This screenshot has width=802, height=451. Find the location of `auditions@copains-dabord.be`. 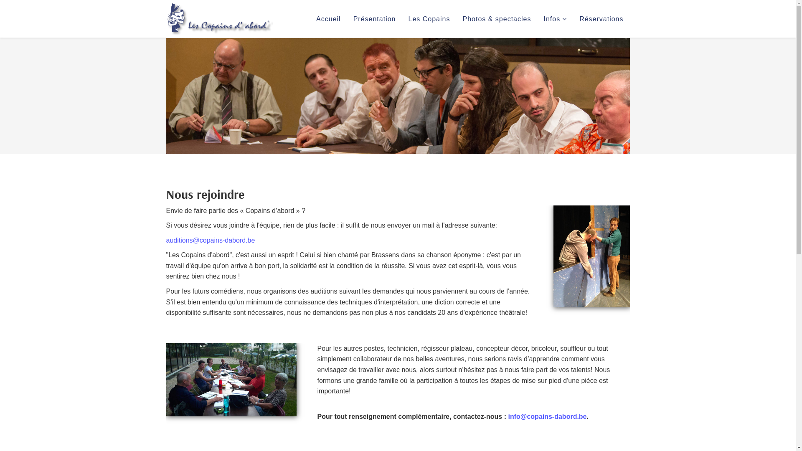

auditions@copains-dabord.be is located at coordinates (211, 241).